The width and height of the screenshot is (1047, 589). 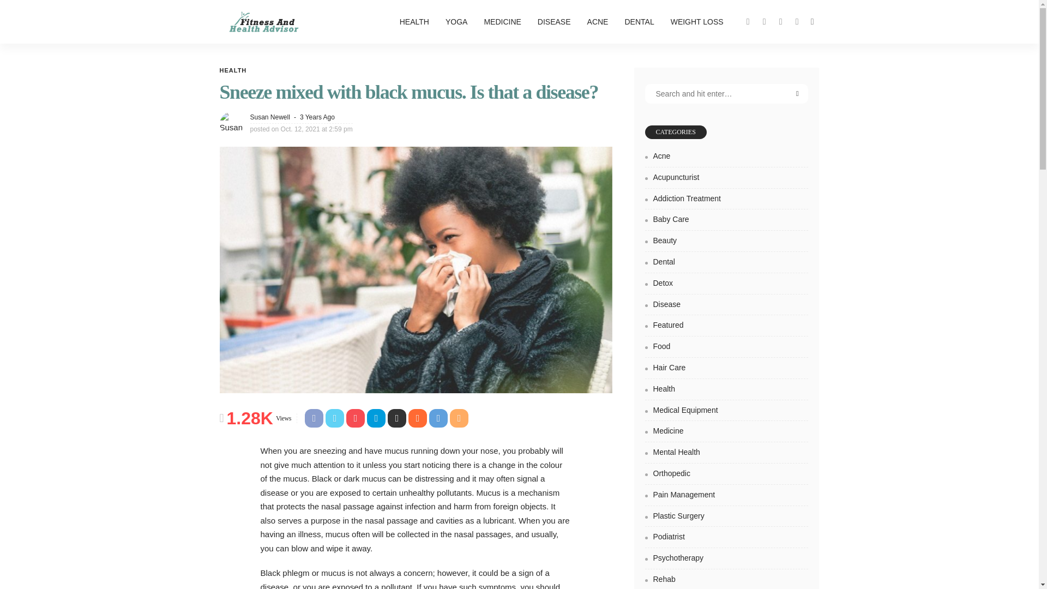 What do you see at coordinates (554, 22) in the screenshot?
I see `DISEASE` at bounding box center [554, 22].